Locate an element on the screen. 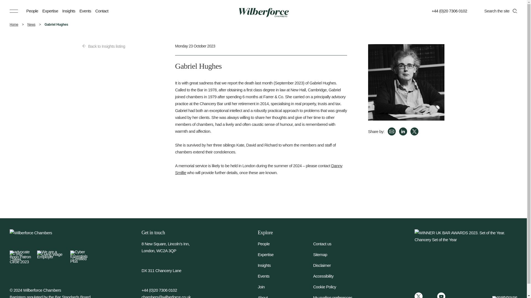 Image resolution: width=531 pixels, height=298 pixels. Danny Smillie is located at coordinates (259, 169).